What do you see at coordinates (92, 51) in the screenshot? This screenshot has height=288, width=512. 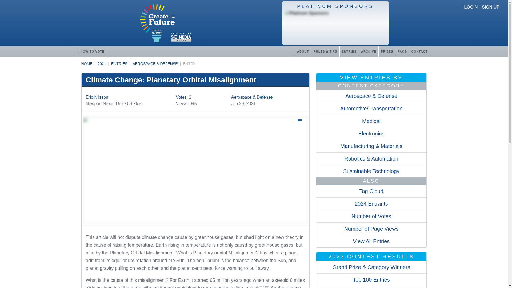 I see `HOW TO VOTE` at bounding box center [92, 51].